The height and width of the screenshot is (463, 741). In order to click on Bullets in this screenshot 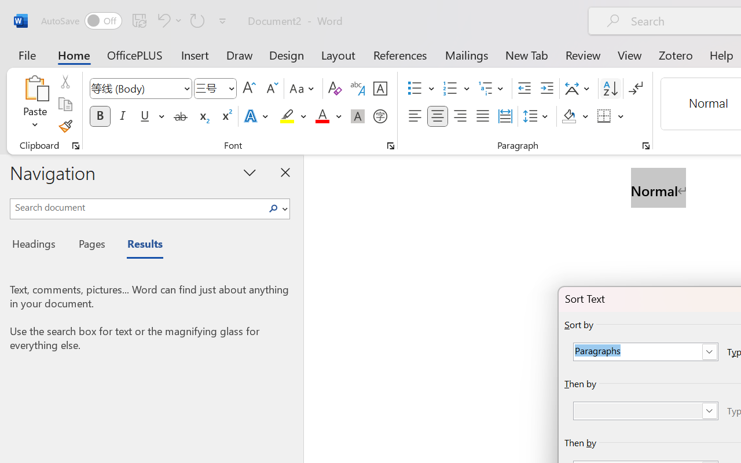, I will do `click(414, 89)`.